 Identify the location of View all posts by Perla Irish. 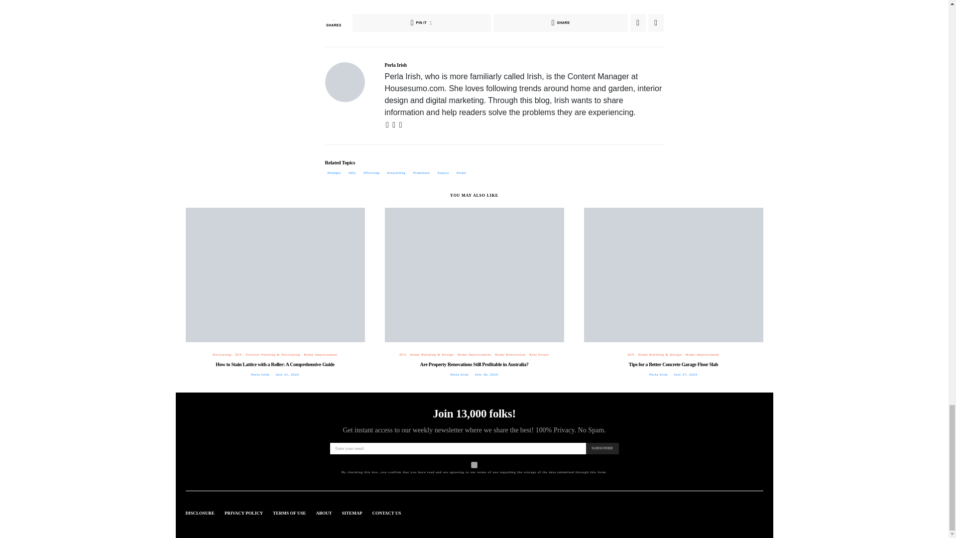
(260, 375).